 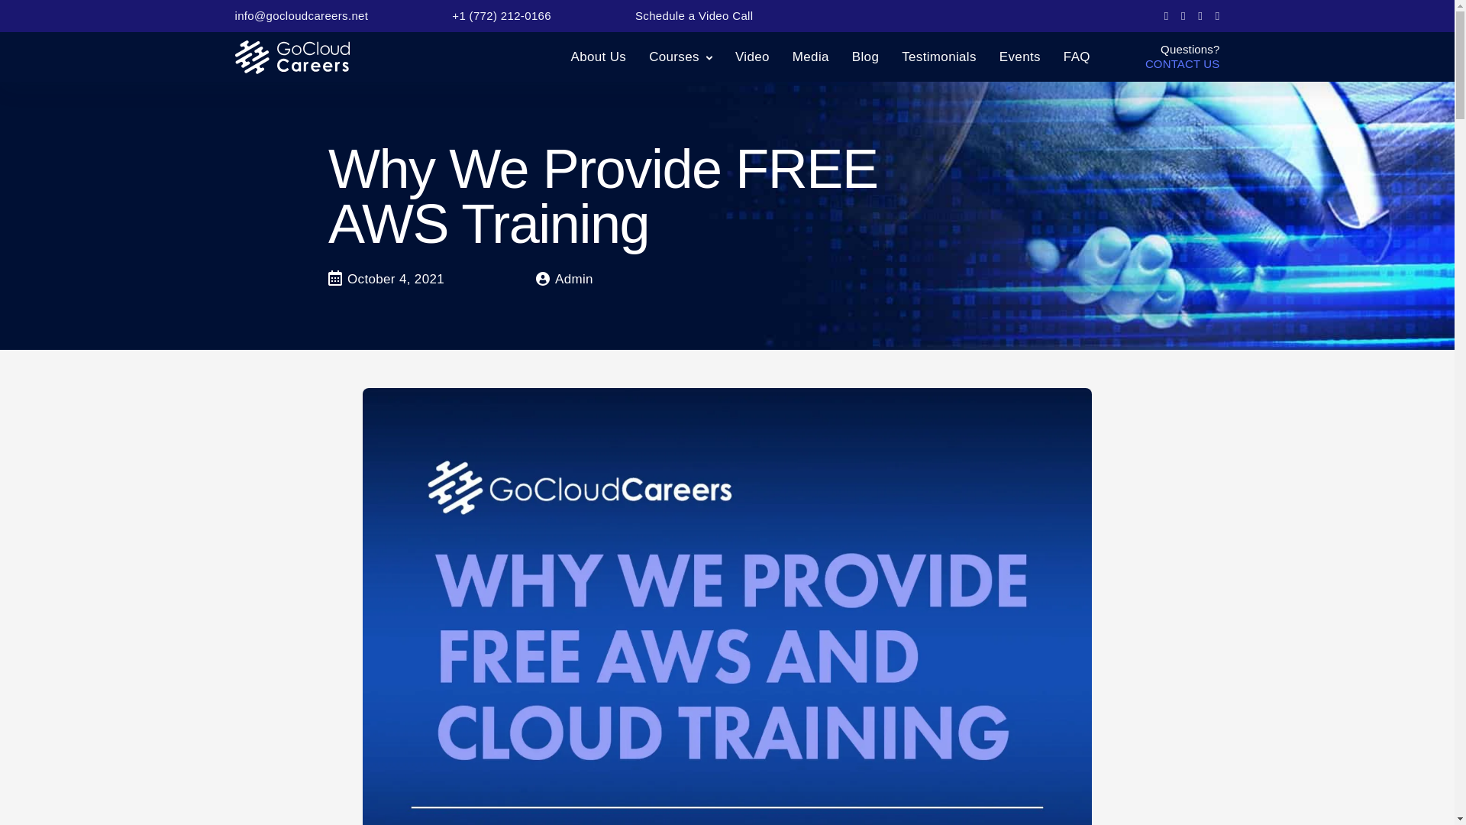 I want to click on Blog, so click(x=864, y=57).